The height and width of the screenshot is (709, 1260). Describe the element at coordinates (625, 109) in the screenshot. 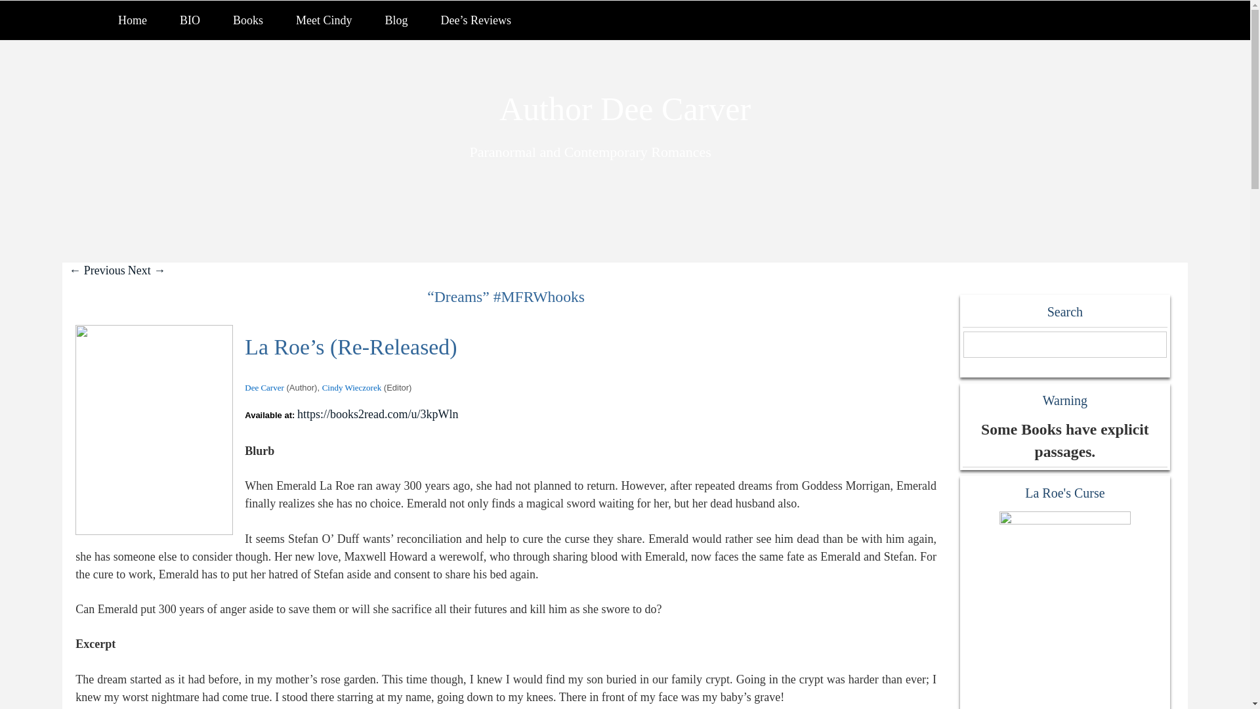

I see `Author Dee Carver` at that location.